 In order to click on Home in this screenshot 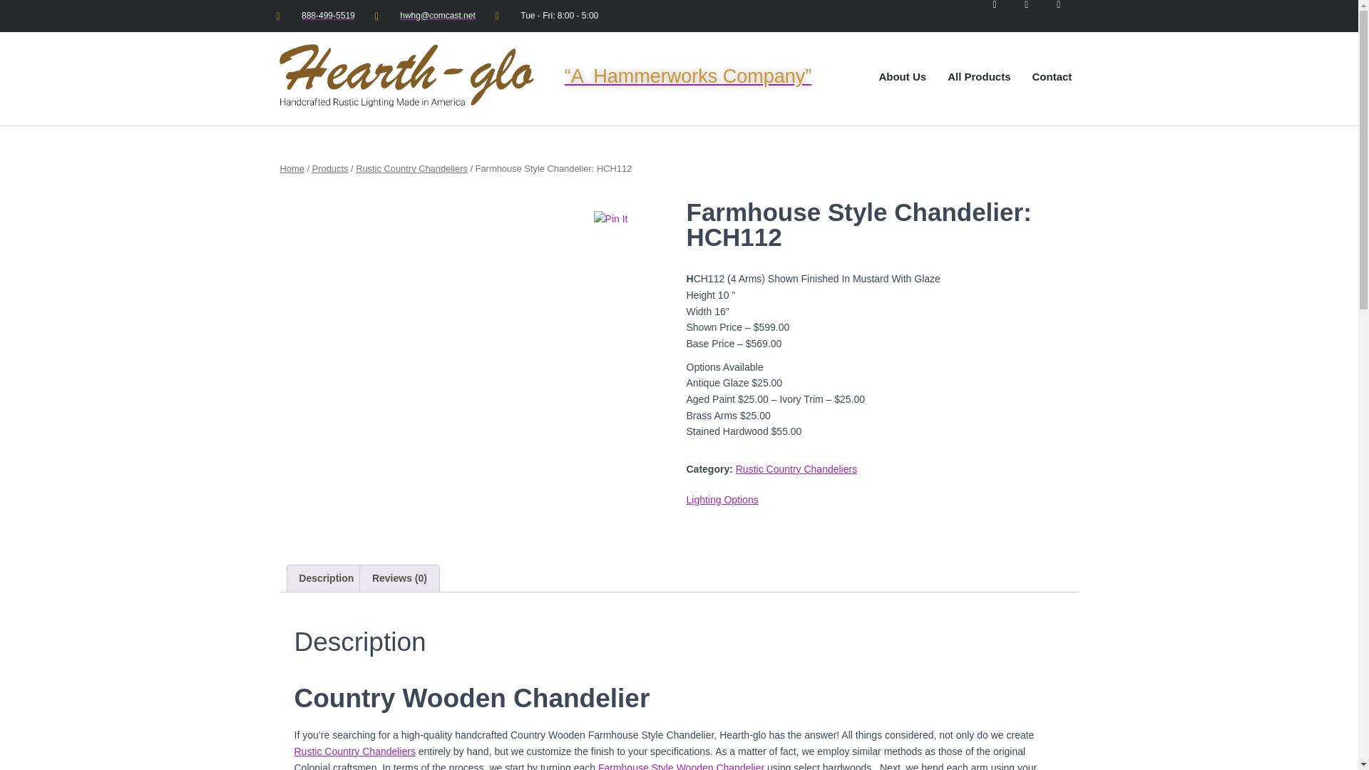, I will do `click(291, 168)`.